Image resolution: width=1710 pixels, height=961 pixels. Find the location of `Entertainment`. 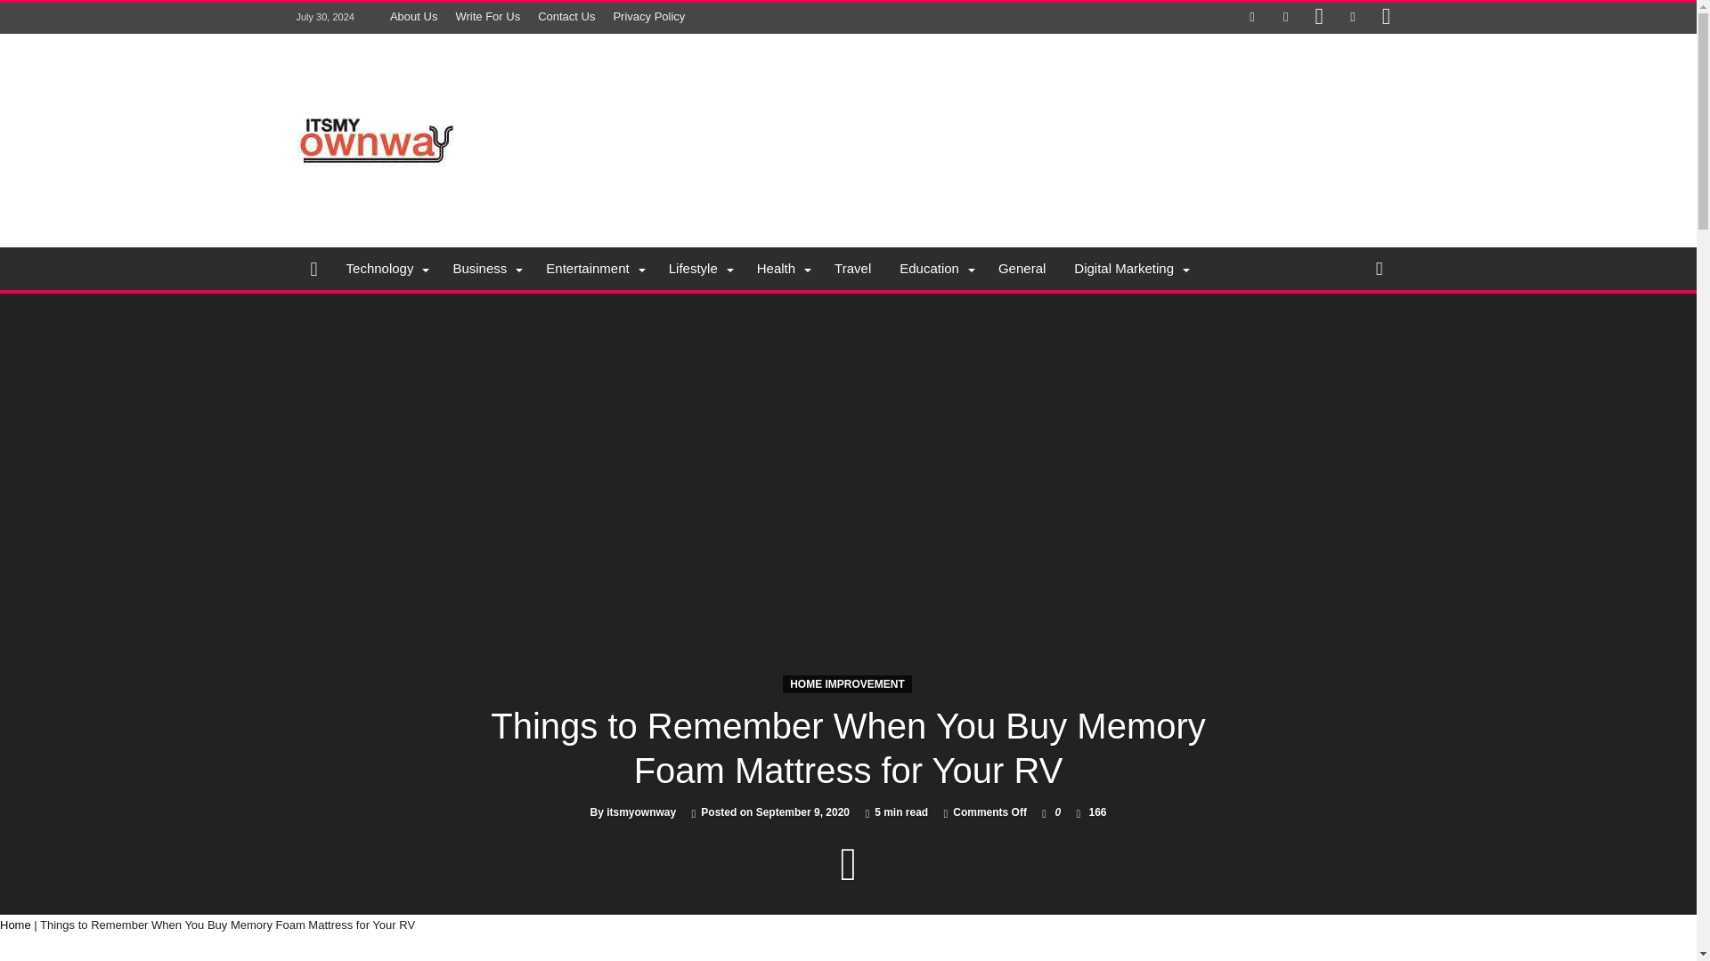

Entertainment is located at coordinates (592, 269).